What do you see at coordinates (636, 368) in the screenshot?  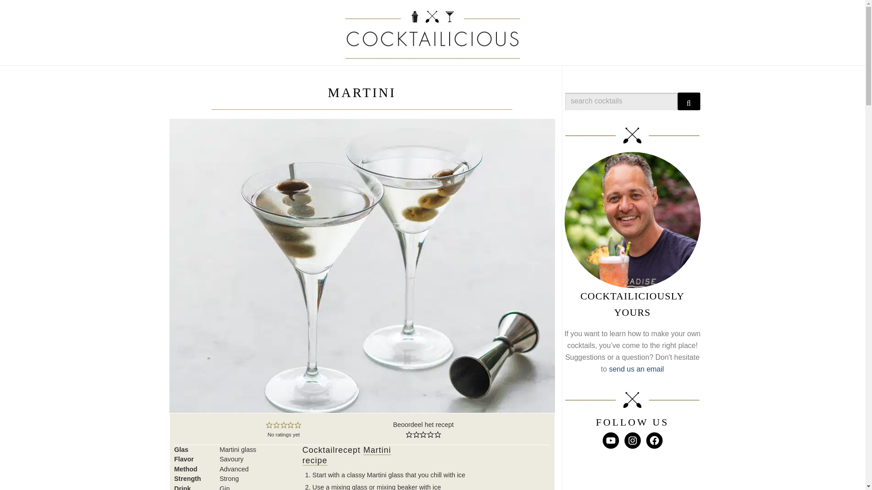 I see `send us an email` at bounding box center [636, 368].